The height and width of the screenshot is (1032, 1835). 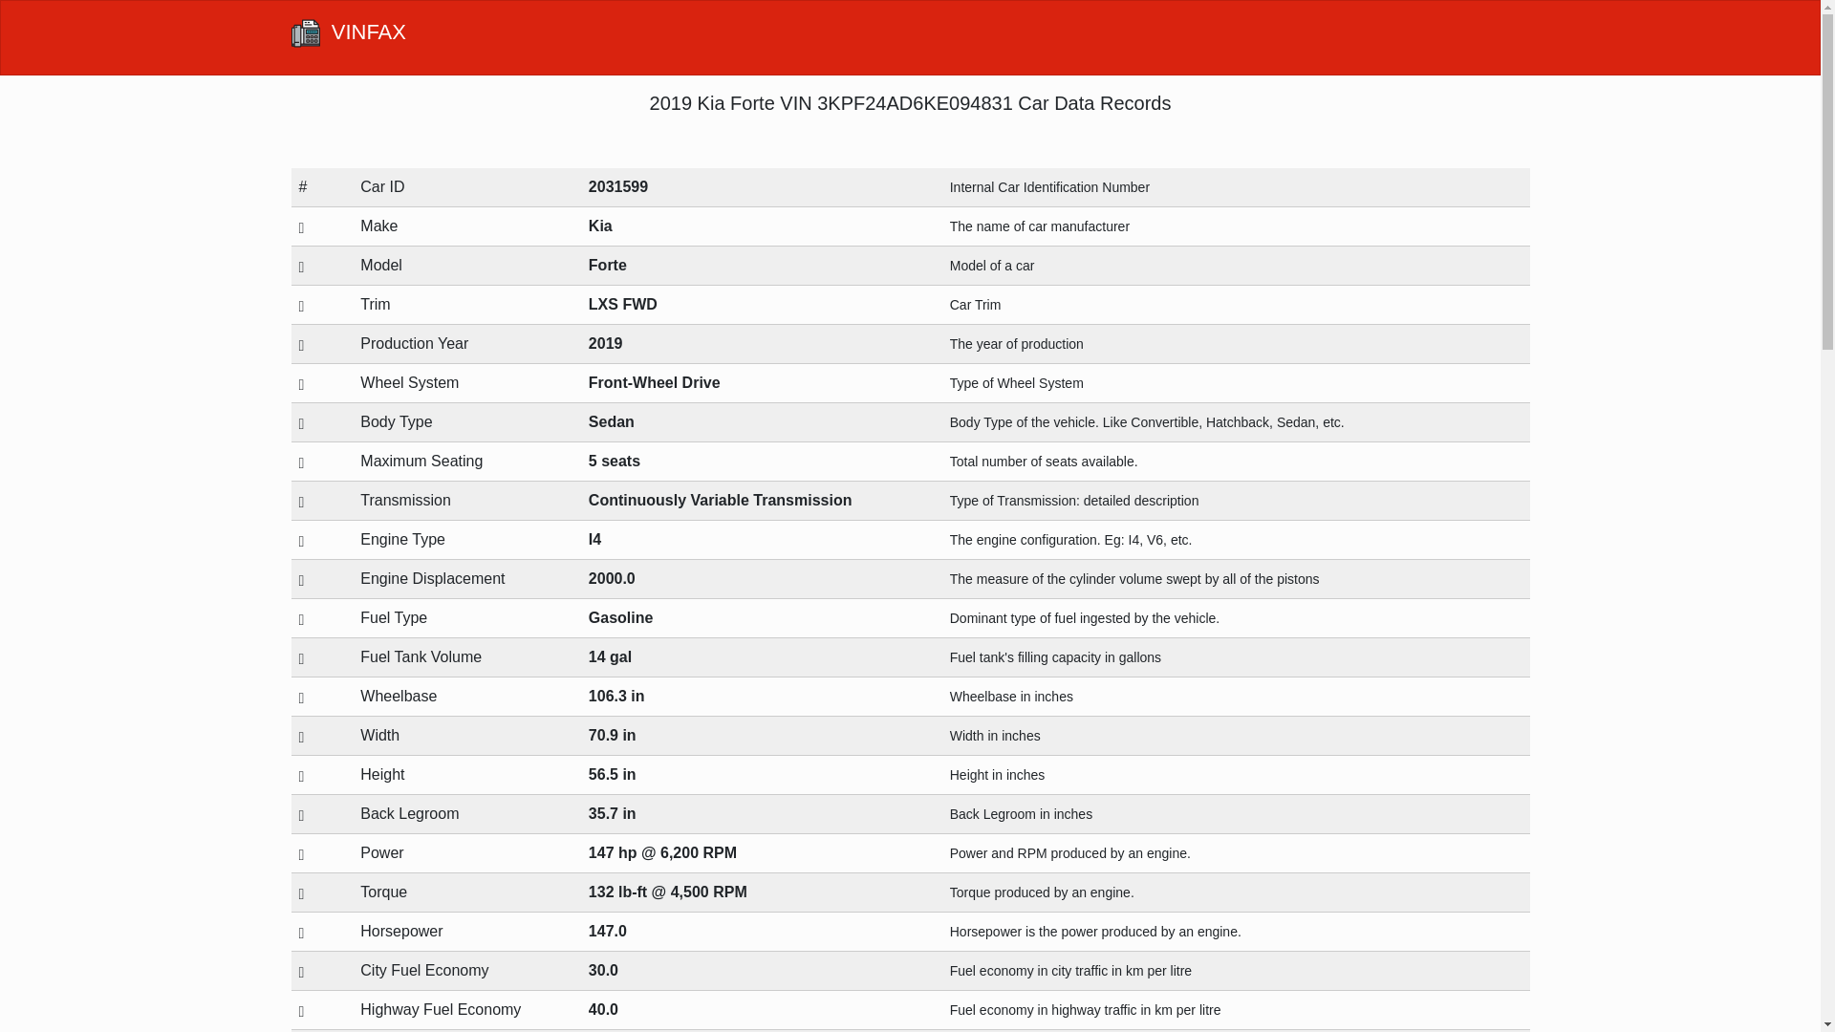 I want to click on   VINFAX, so click(x=348, y=37).